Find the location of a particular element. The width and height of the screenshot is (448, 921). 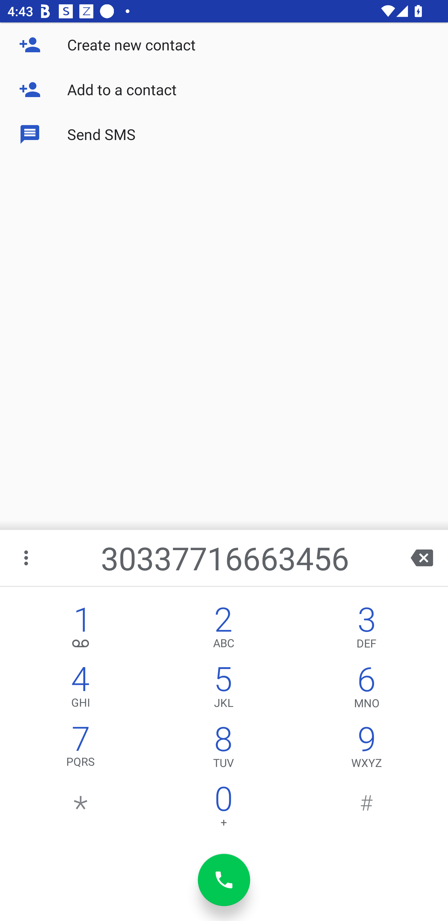

1, 1 is located at coordinates (81, 629).